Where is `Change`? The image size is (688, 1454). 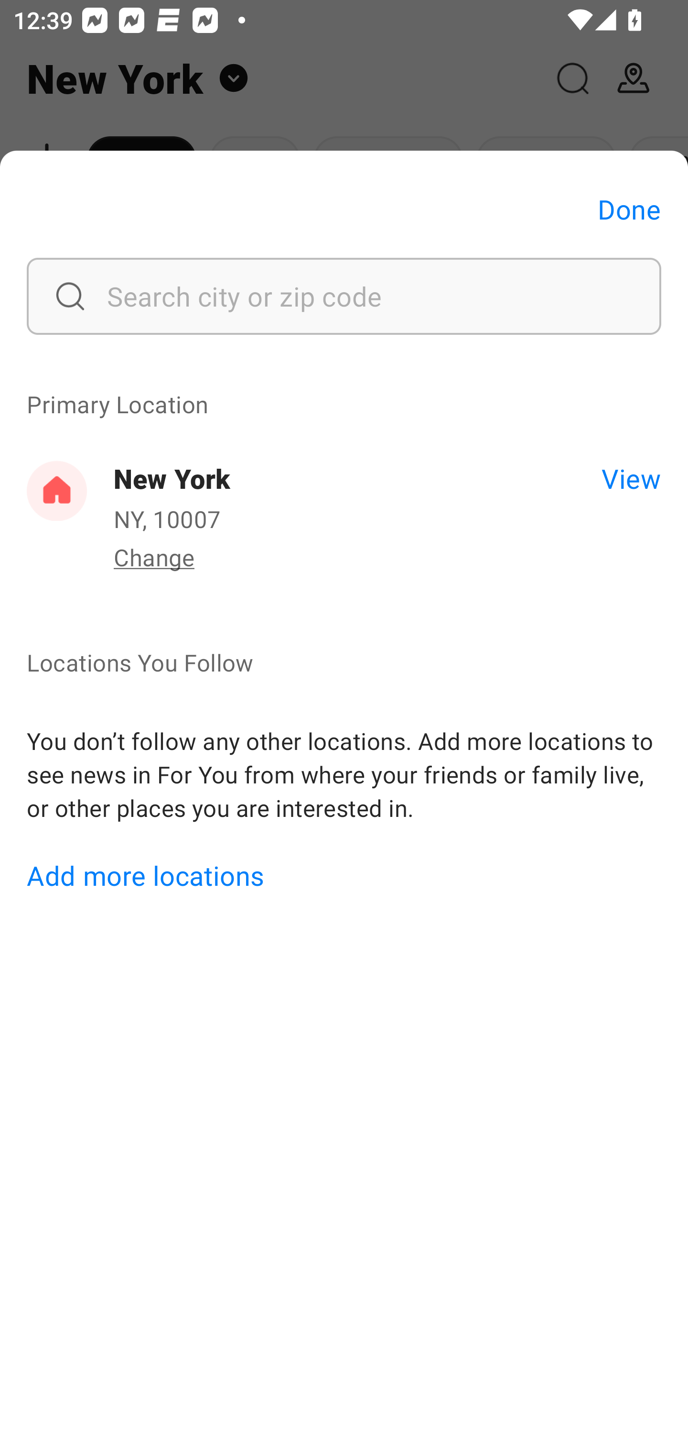
Change is located at coordinates (154, 557).